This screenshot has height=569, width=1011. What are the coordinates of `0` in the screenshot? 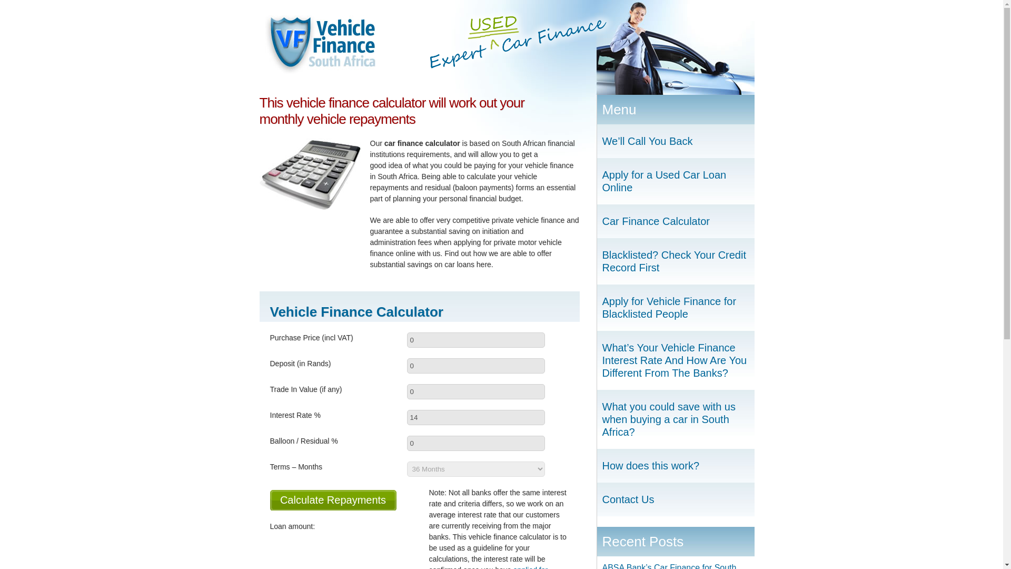 It's located at (475, 392).